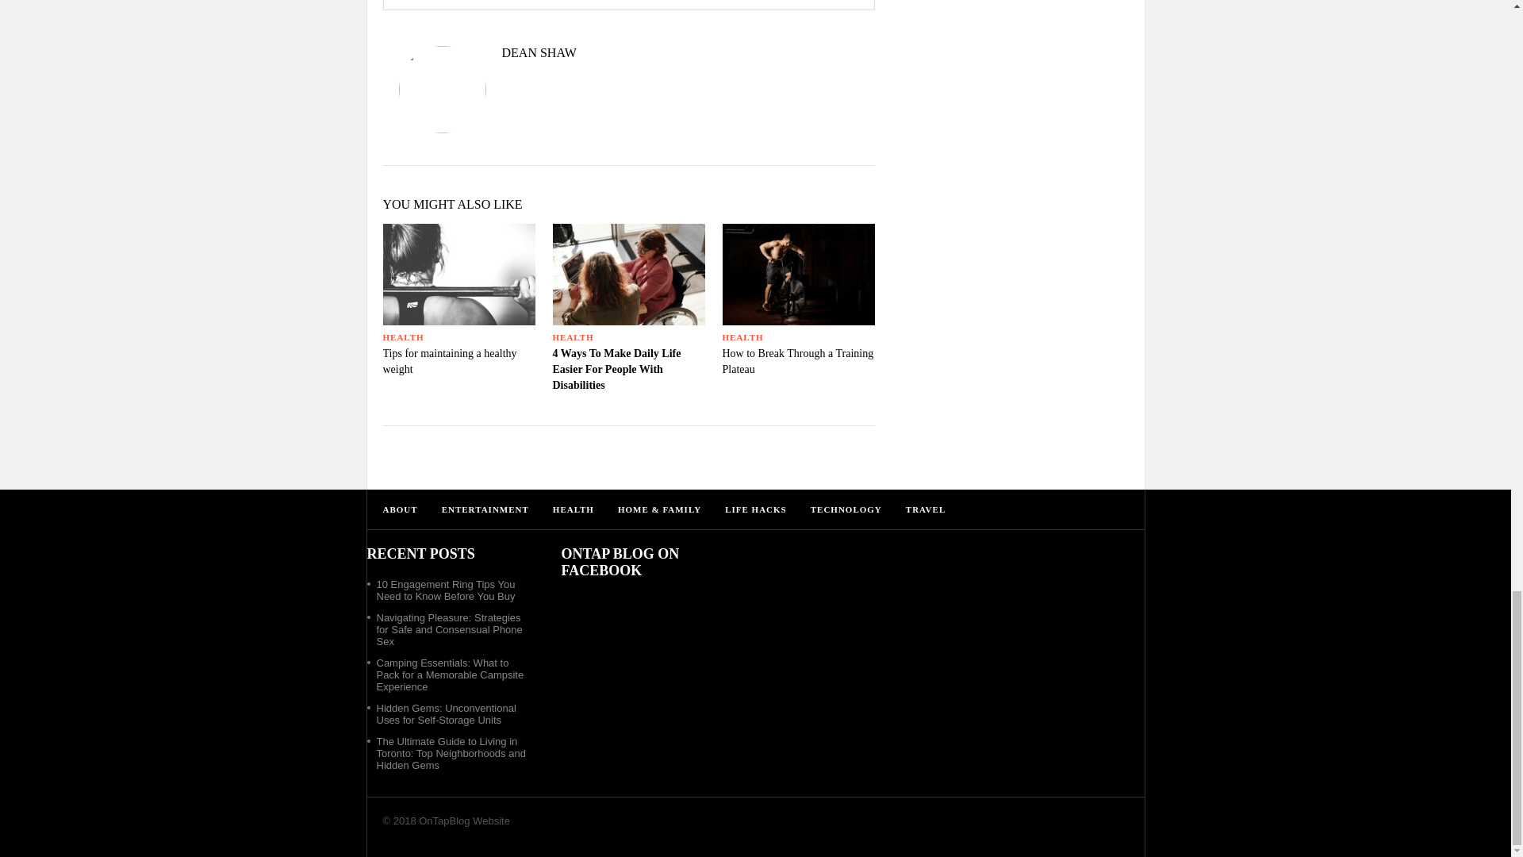 This screenshot has width=1523, height=857. Describe the element at coordinates (400, 509) in the screenshot. I see `ABOUT` at that location.